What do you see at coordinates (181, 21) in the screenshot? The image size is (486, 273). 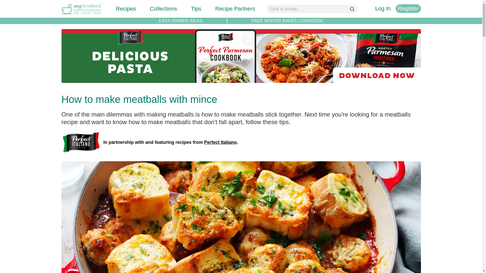 I see `Dinner Recipes` at bounding box center [181, 21].